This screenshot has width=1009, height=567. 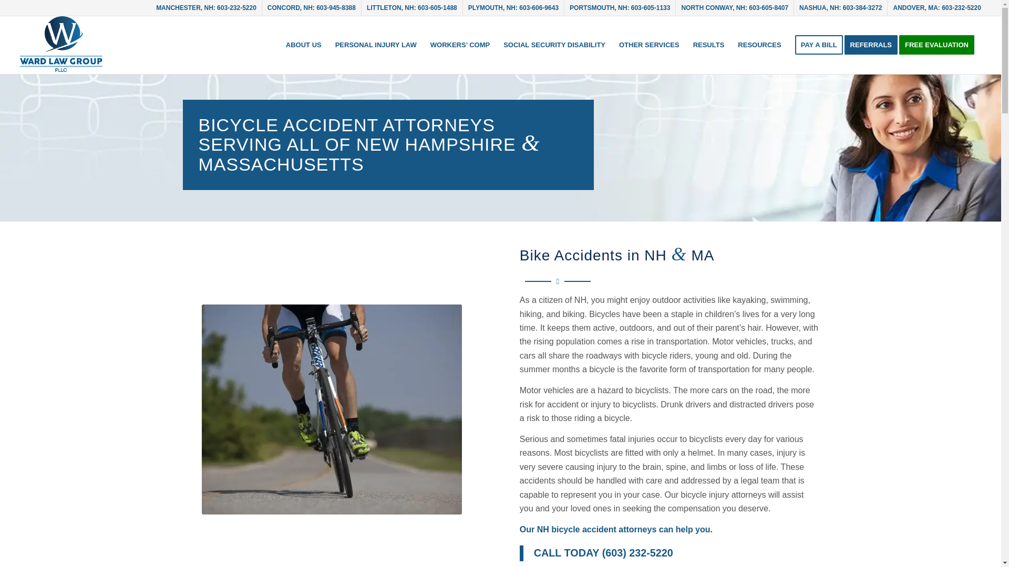 I want to click on ANDOVER, MA: 603-232-5220, so click(x=936, y=7).